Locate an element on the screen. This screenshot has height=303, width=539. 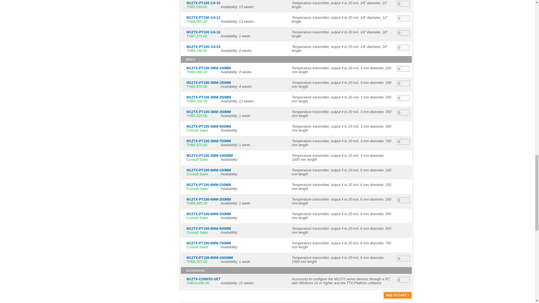
0 is located at coordinates (403, 47).